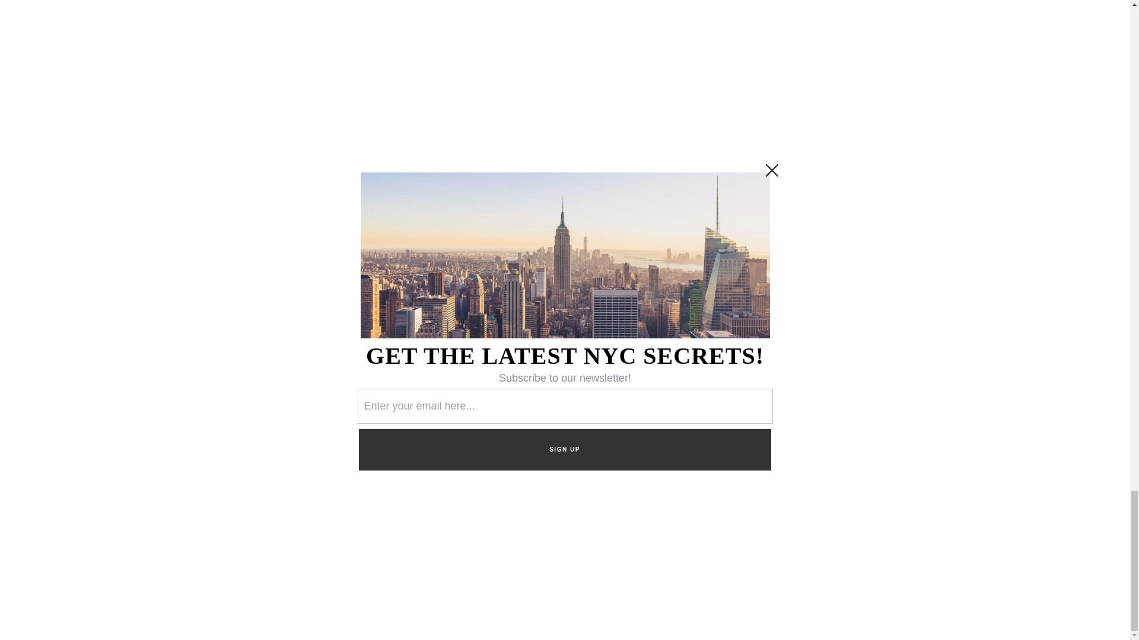 The height and width of the screenshot is (640, 1139). I want to click on Sign up, so click(800, 273).